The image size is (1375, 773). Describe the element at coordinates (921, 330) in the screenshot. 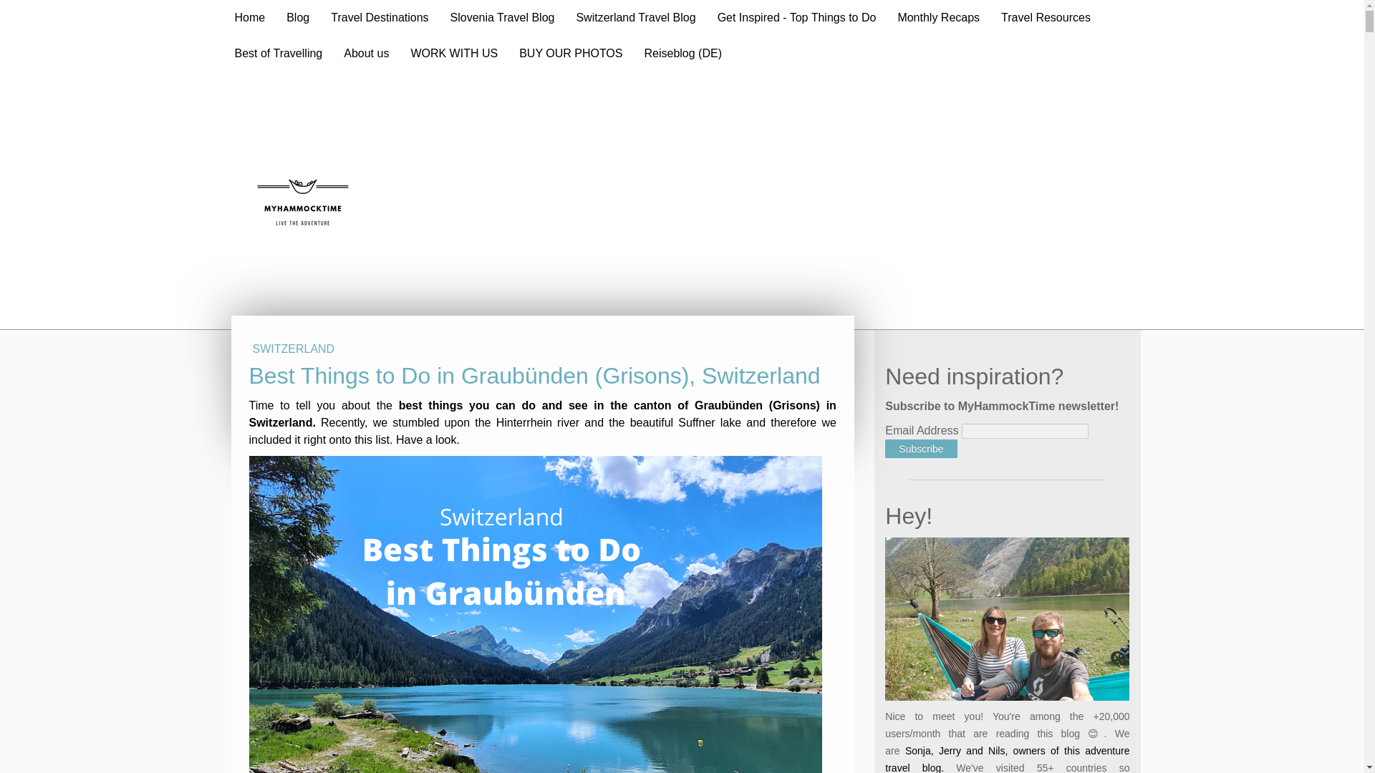

I see `Subscribe` at that location.